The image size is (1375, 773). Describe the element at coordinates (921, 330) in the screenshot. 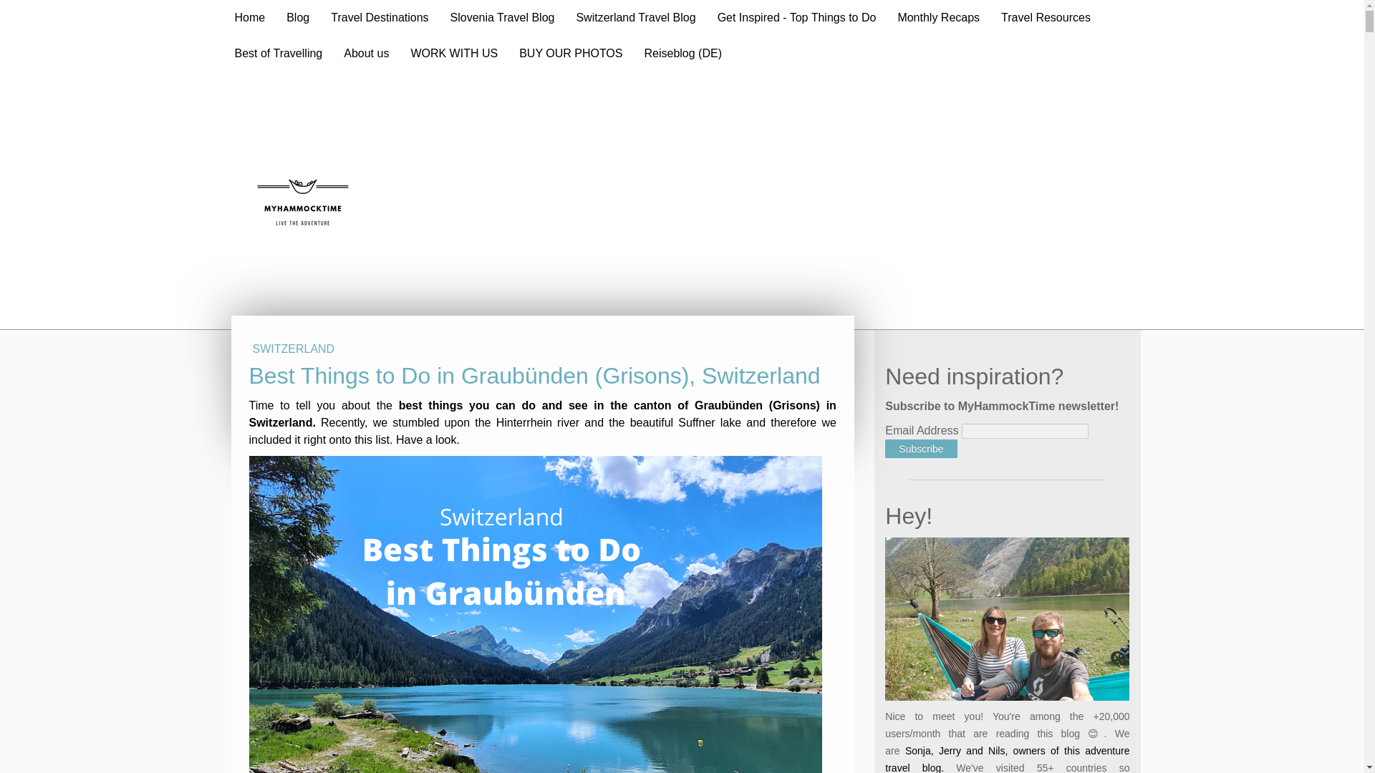

I see `Subscribe` at that location.